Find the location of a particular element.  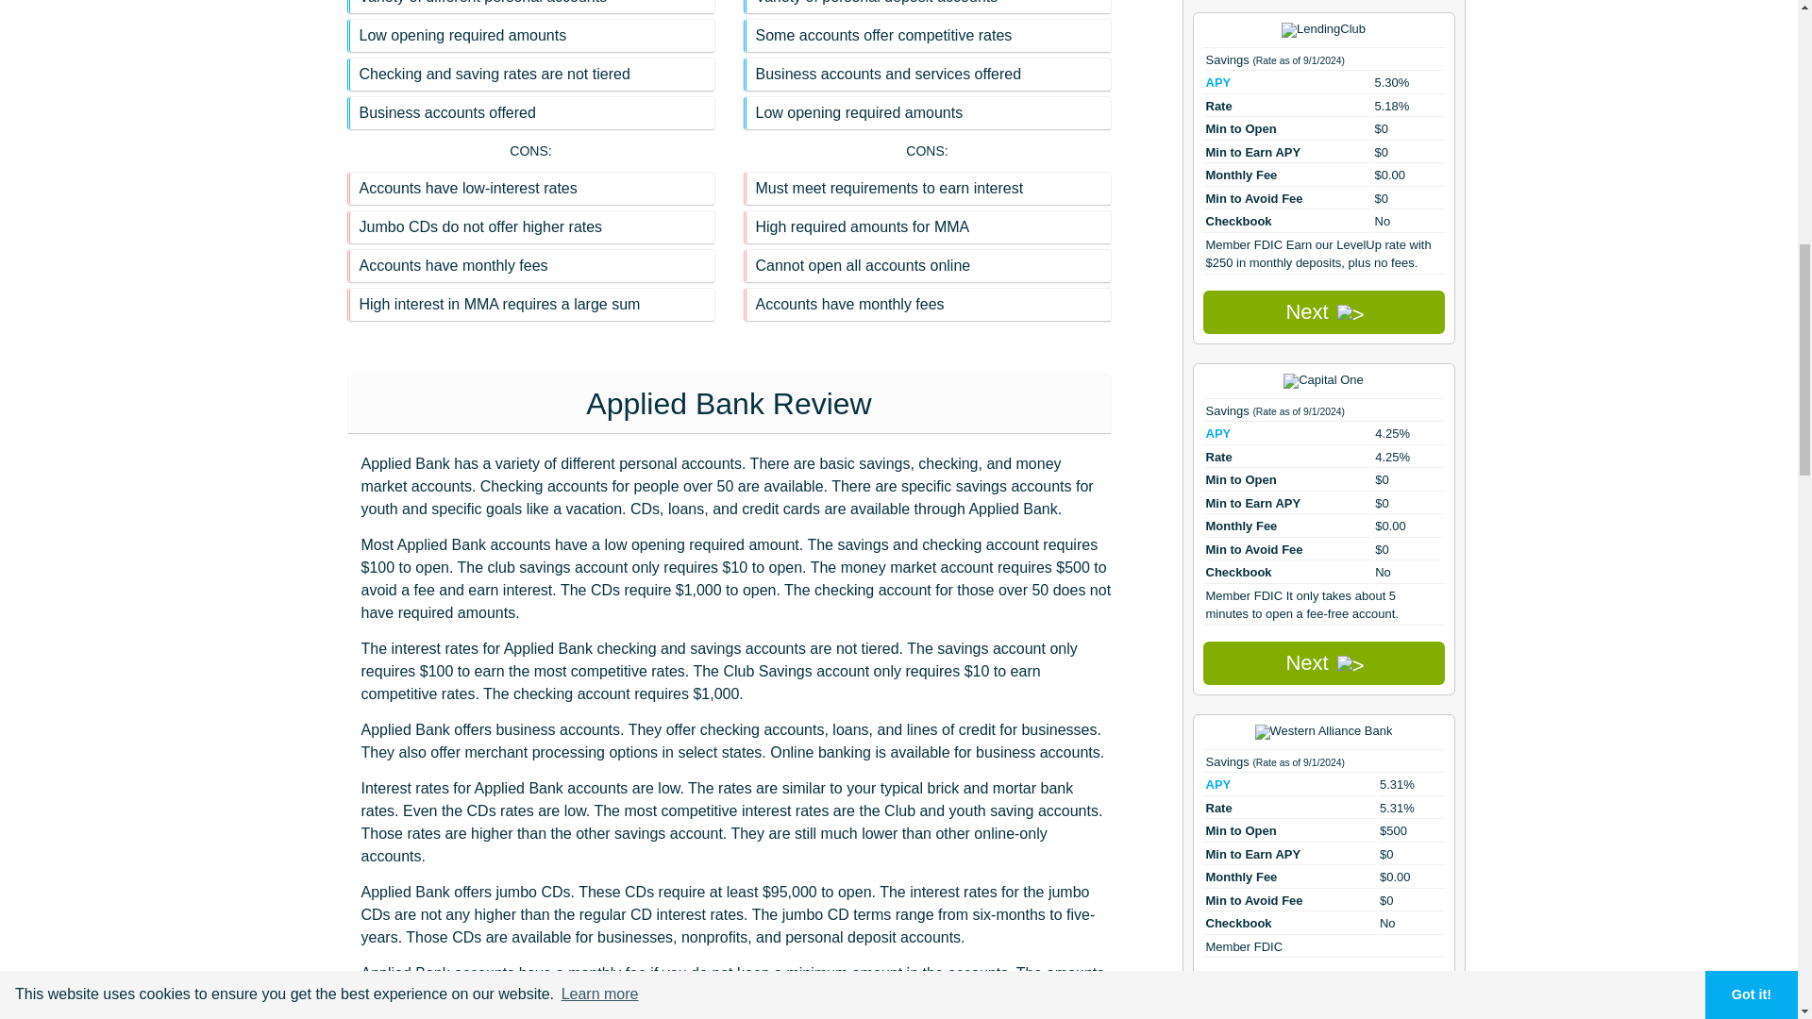

Next is located at coordinates (1323, 311).